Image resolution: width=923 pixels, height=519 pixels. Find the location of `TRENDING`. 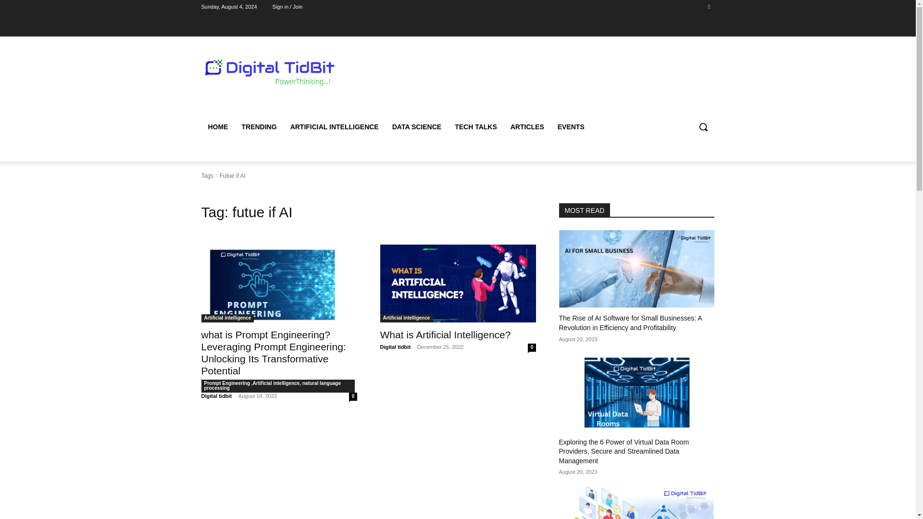

TRENDING is located at coordinates (259, 127).